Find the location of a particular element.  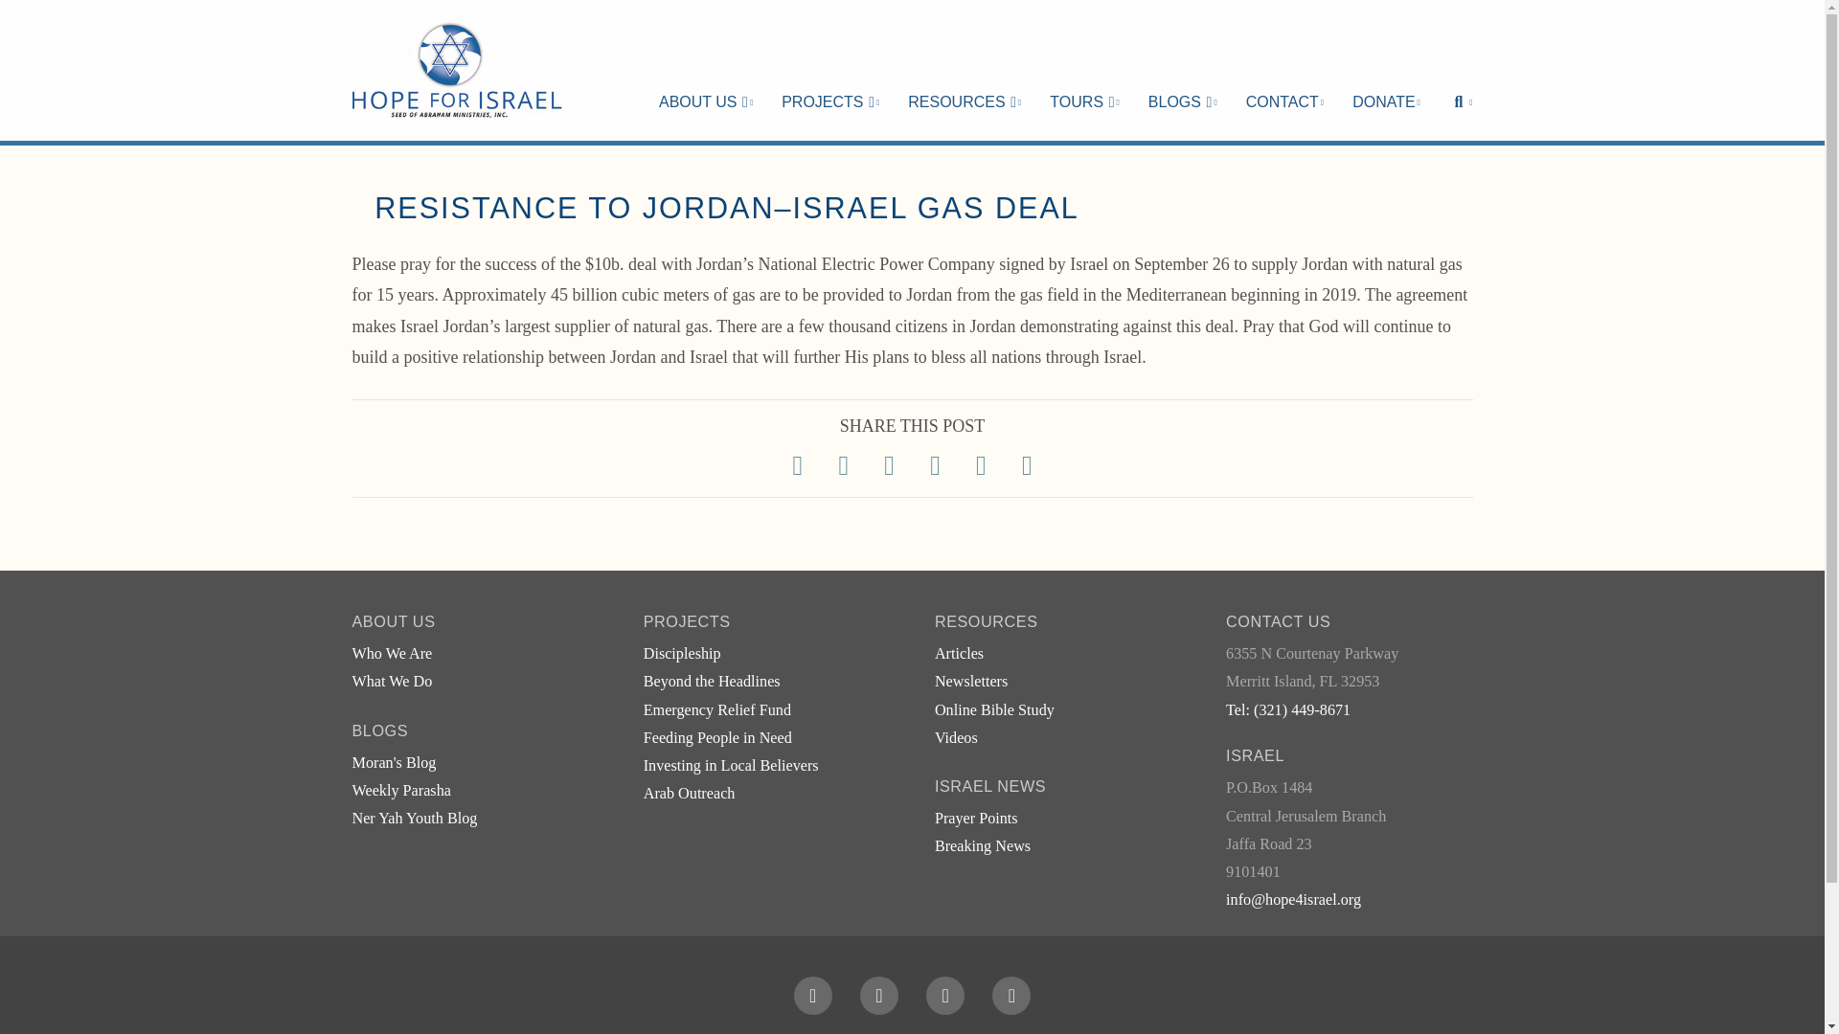

ABOUT US is located at coordinates (705, 69).